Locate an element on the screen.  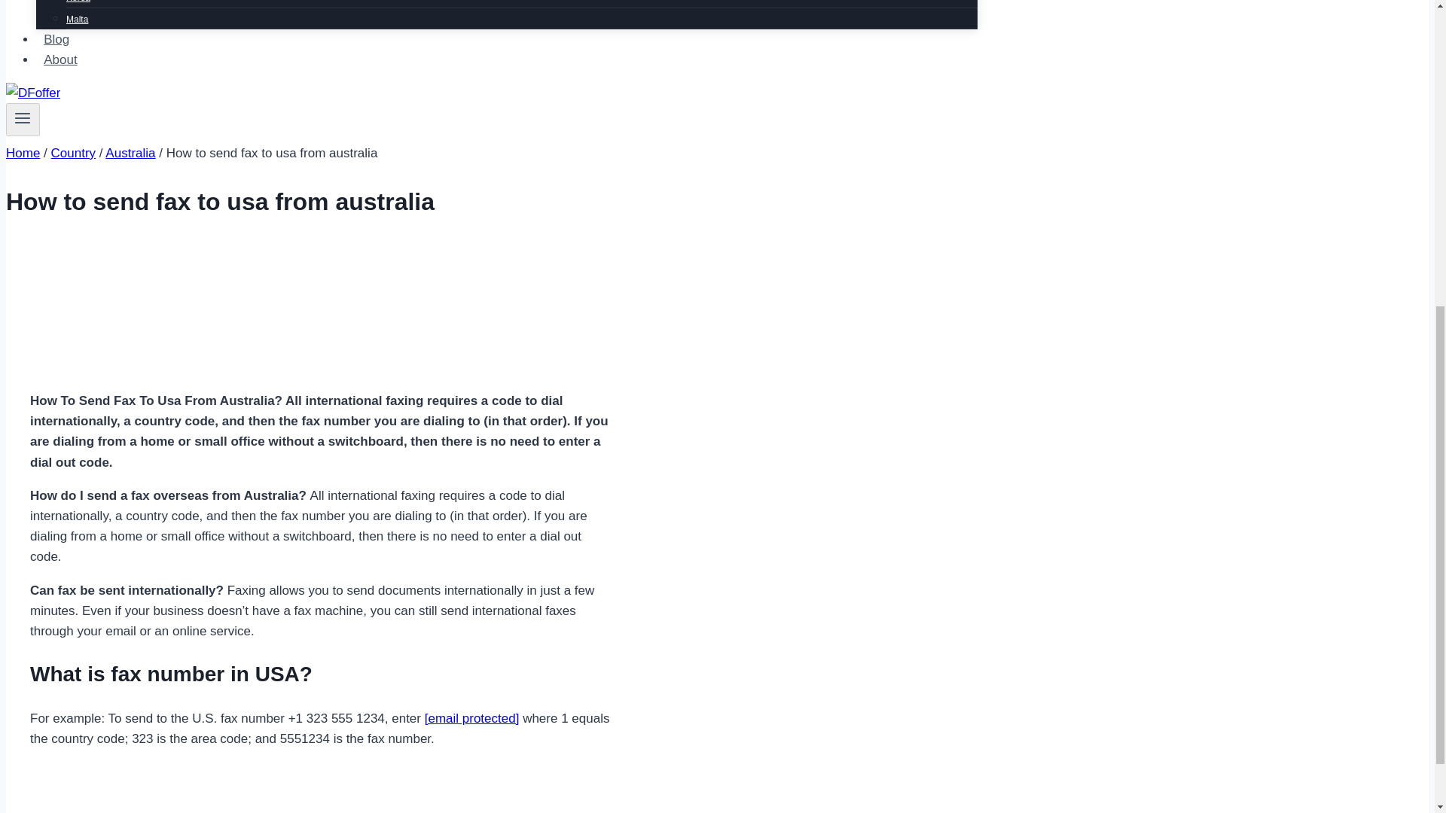
Toggle Menu is located at coordinates (23, 120).